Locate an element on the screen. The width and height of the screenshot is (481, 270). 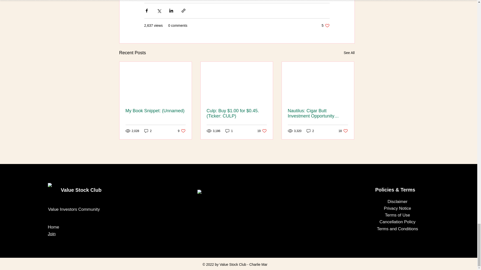
1 is located at coordinates (81, 190).